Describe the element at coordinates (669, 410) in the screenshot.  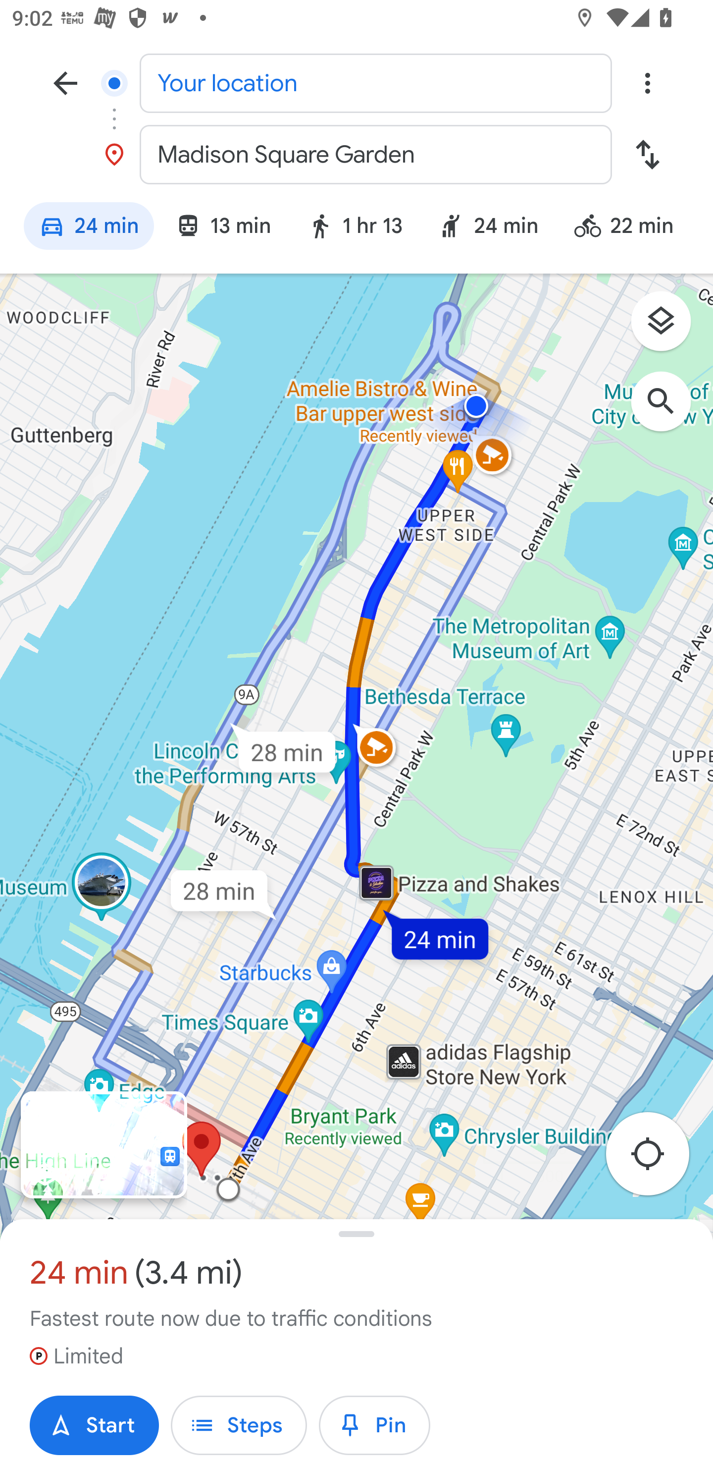
I see `Search along route` at that location.